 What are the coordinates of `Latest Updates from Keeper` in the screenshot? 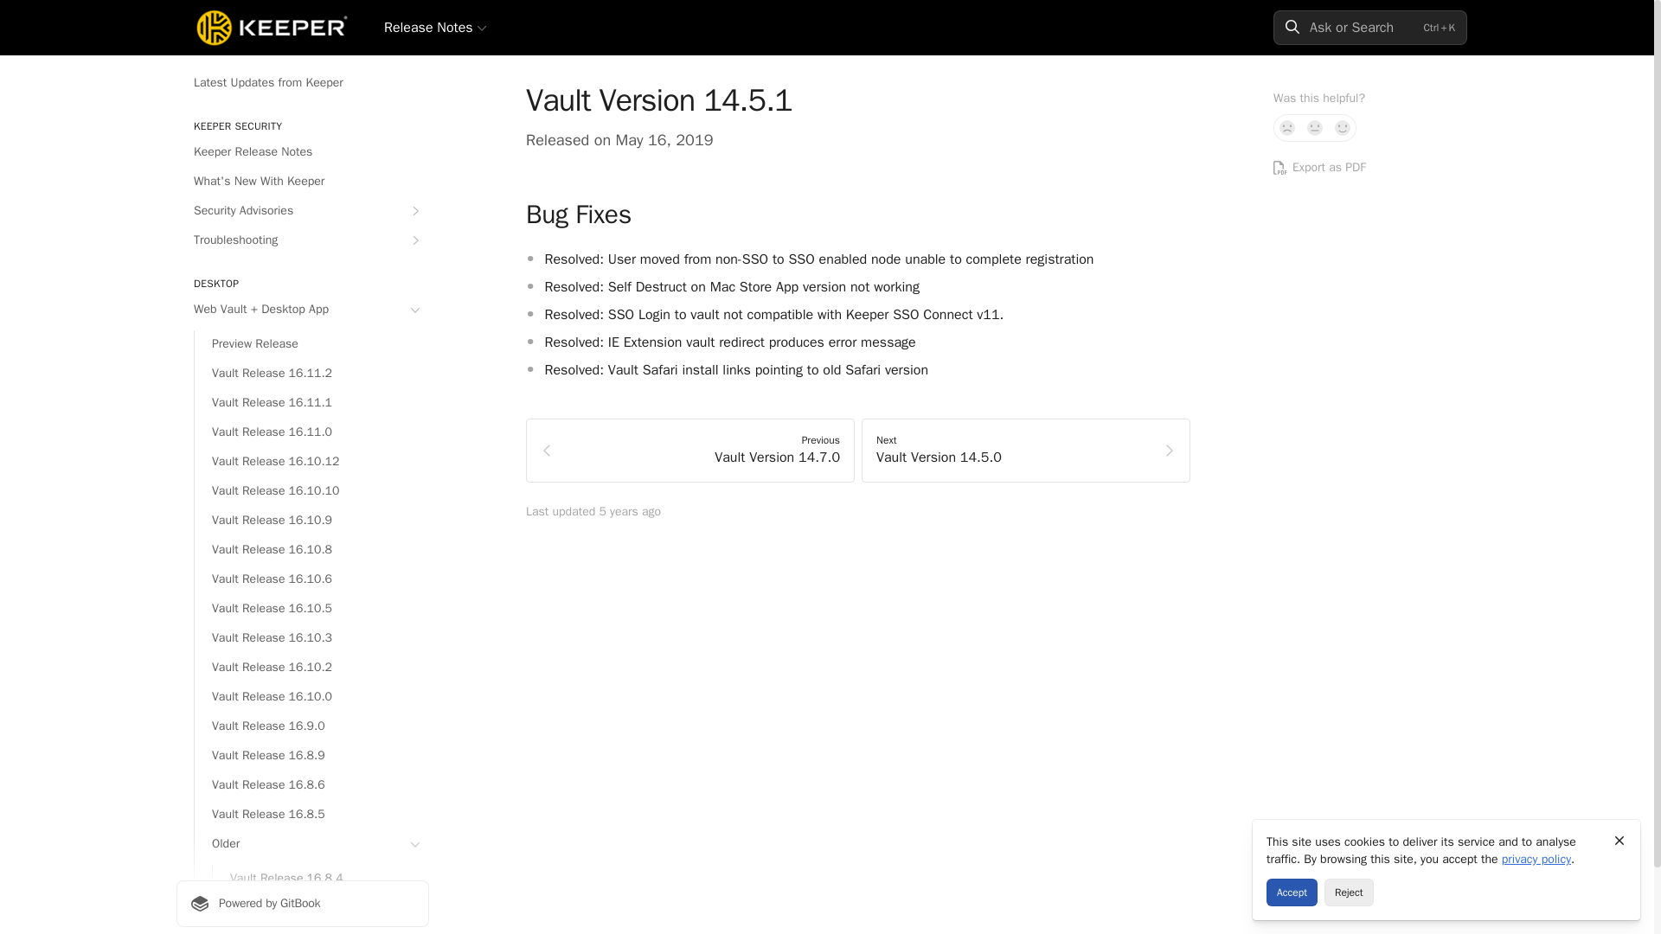 It's located at (302, 83).